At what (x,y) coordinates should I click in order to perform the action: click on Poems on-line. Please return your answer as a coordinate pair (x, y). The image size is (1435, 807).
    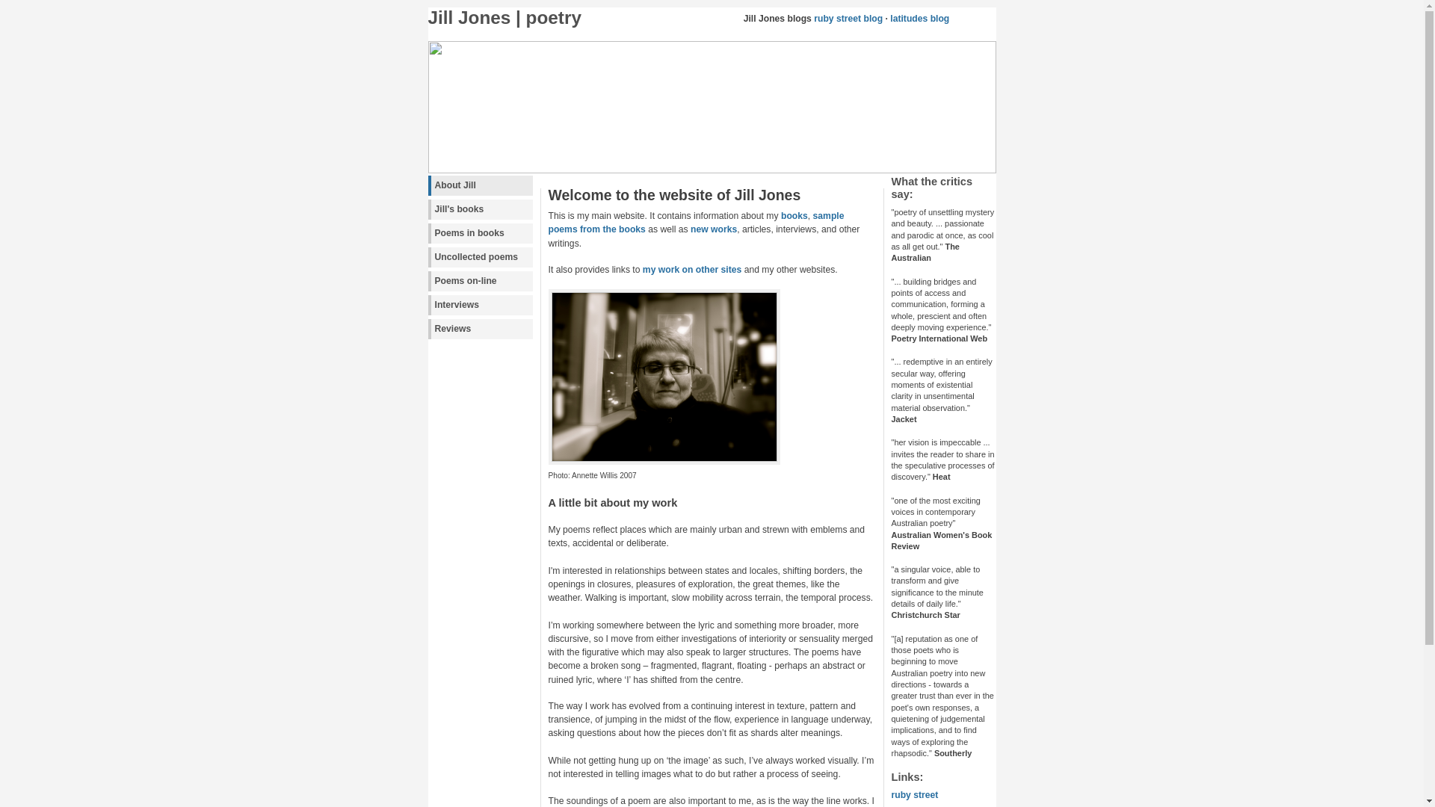
    Looking at the image, I should click on (480, 281).